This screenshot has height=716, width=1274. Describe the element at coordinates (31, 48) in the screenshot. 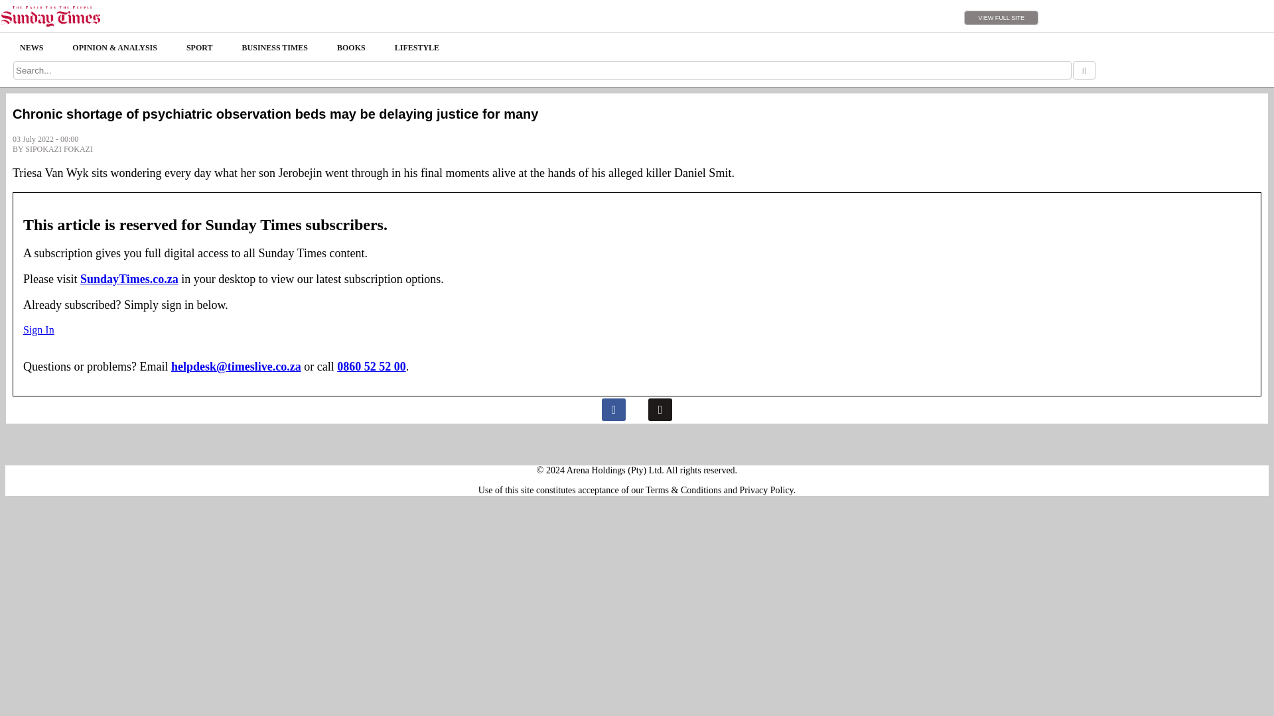

I see `NEWS` at that location.